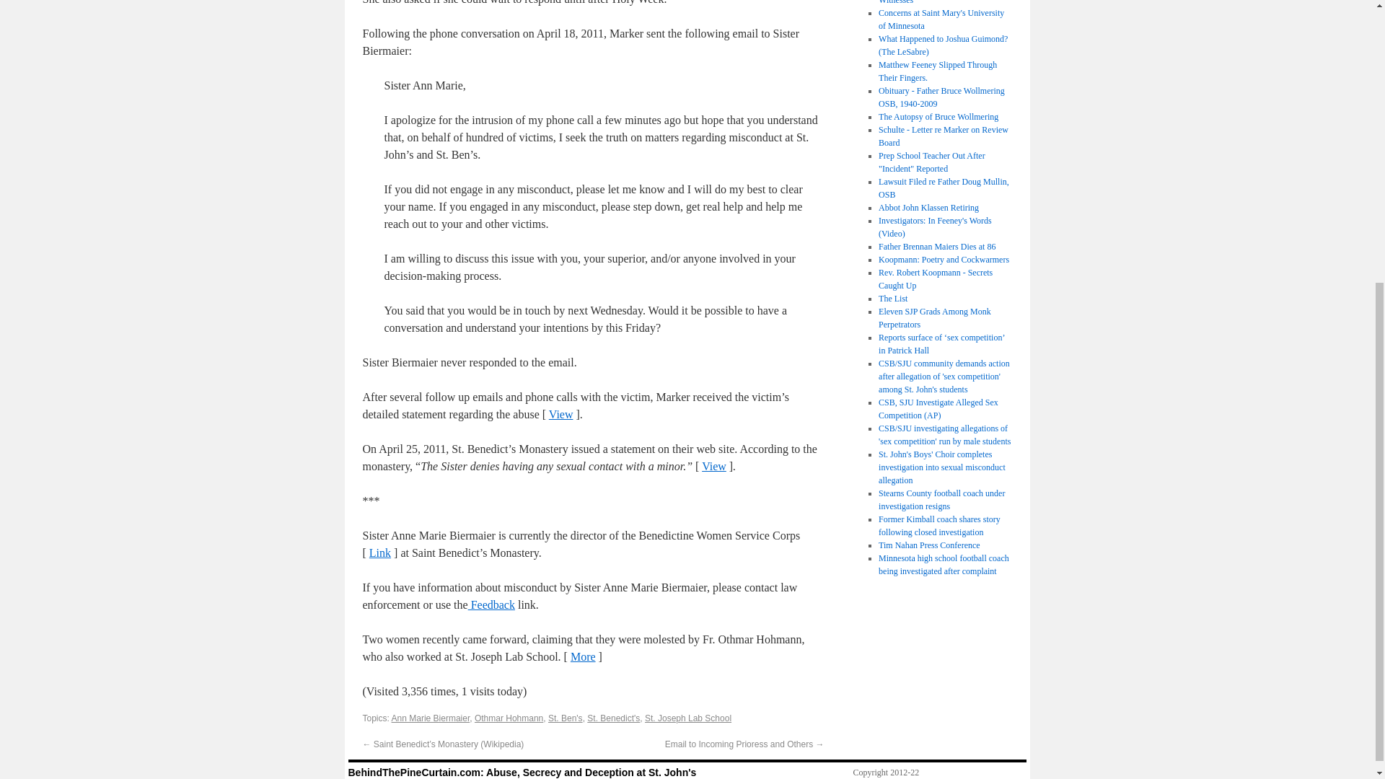 The height and width of the screenshot is (779, 1385). Describe the element at coordinates (714, 466) in the screenshot. I see `View` at that location.